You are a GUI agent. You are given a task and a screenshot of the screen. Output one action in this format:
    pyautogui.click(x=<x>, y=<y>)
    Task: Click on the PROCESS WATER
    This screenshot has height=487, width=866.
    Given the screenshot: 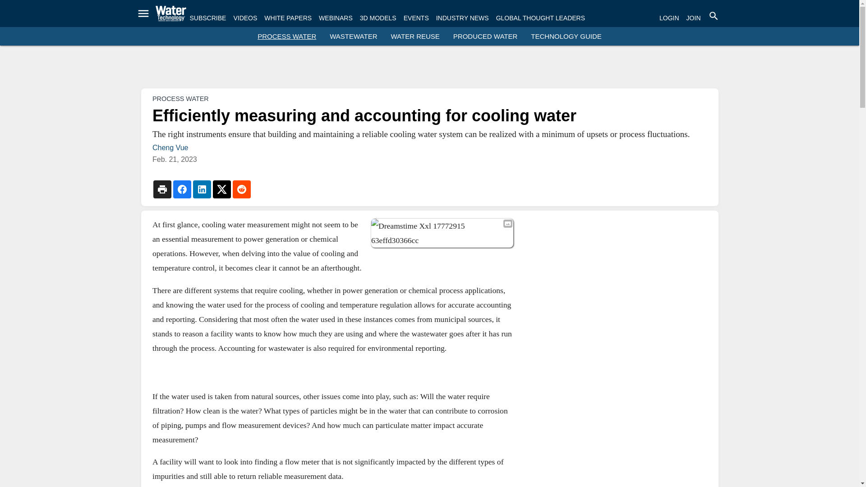 What is the action you would take?
    pyautogui.click(x=180, y=98)
    